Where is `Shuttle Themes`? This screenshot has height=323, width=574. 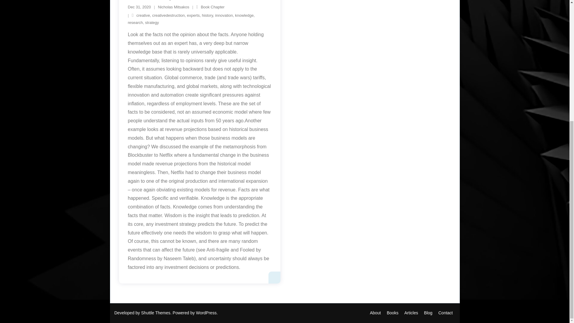 Shuttle Themes is located at coordinates (156, 313).